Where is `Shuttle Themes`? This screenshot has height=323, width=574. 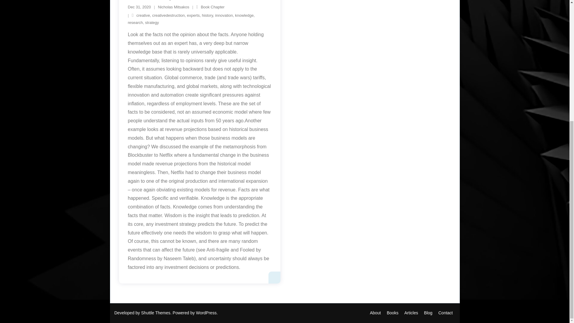 Shuttle Themes is located at coordinates (156, 313).